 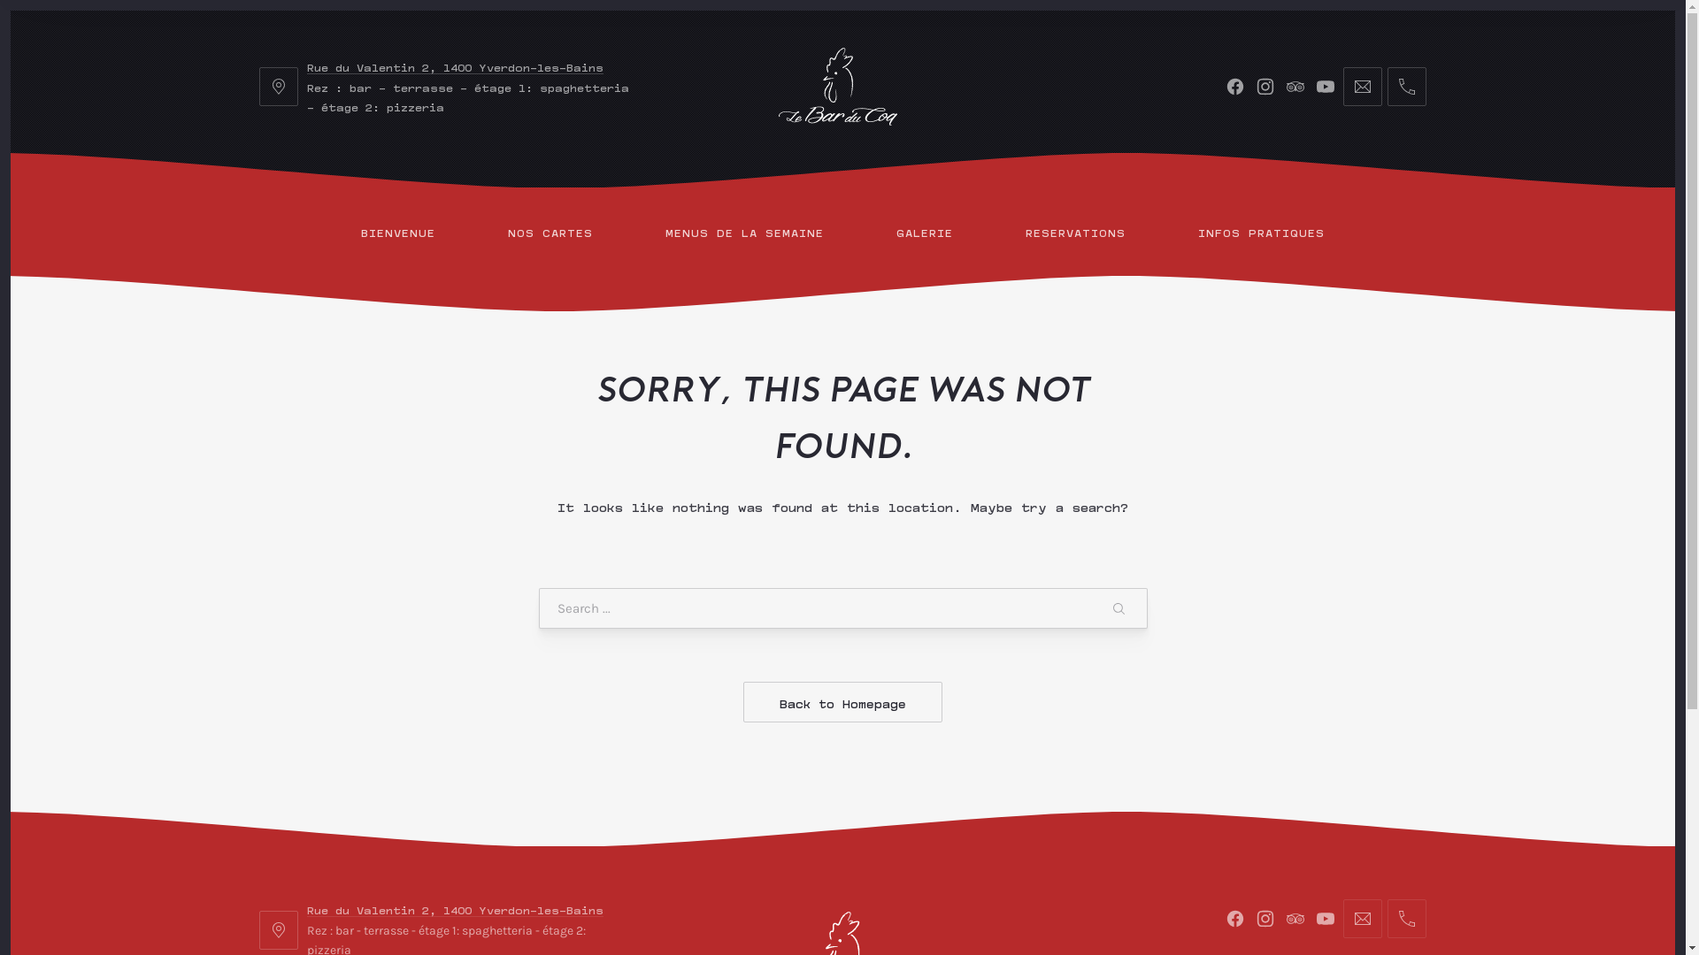 What do you see at coordinates (1295, 919) in the screenshot?
I see `TripAdvisor` at bounding box center [1295, 919].